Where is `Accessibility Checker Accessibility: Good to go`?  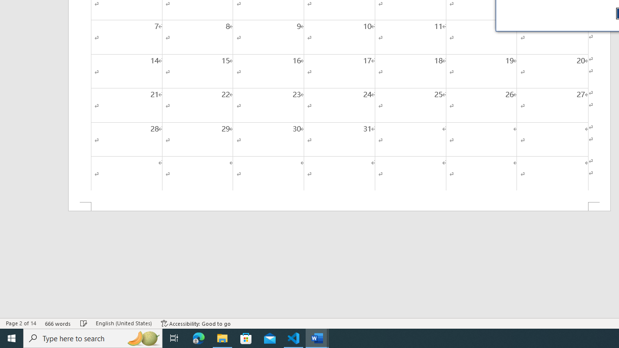
Accessibility Checker Accessibility: Good to go is located at coordinates (196, 323).